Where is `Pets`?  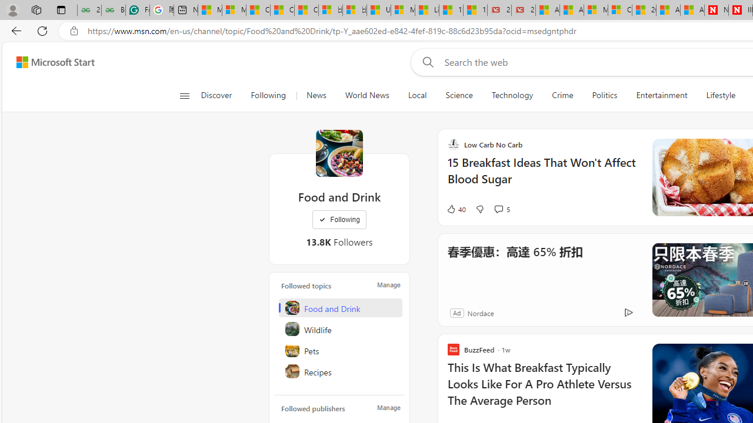
Pets is located at coordinates (340, 350).